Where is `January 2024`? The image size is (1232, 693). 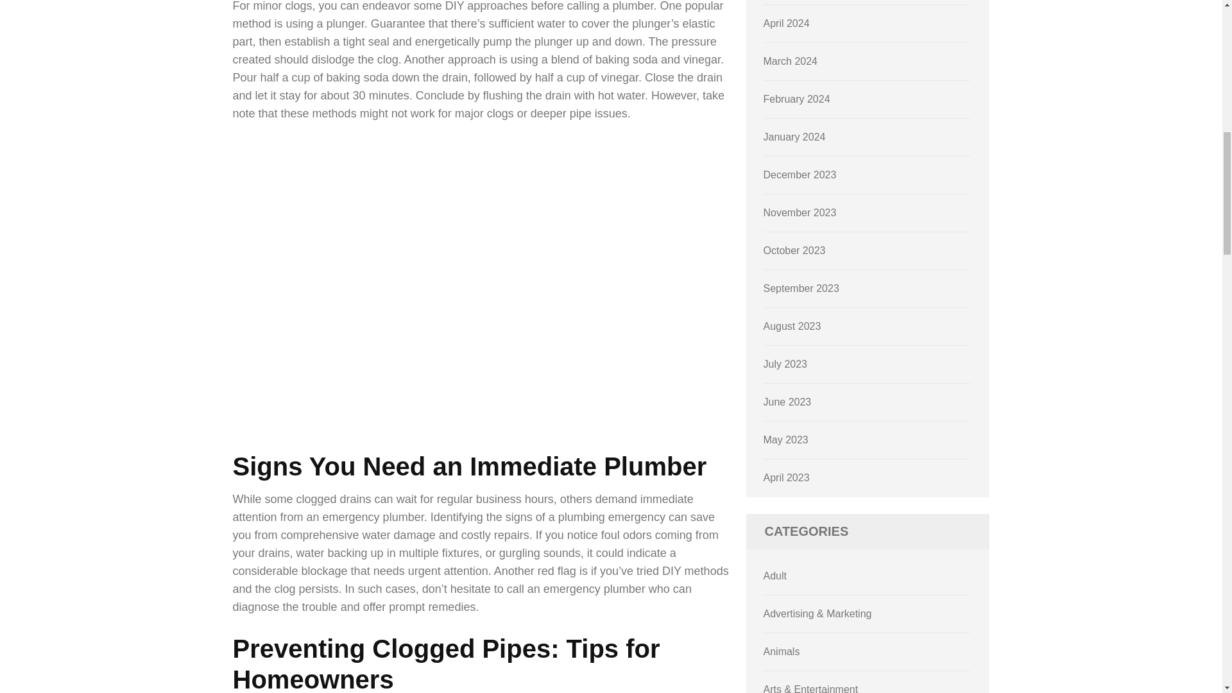 January 2024 is located at coordinates (794, 137).